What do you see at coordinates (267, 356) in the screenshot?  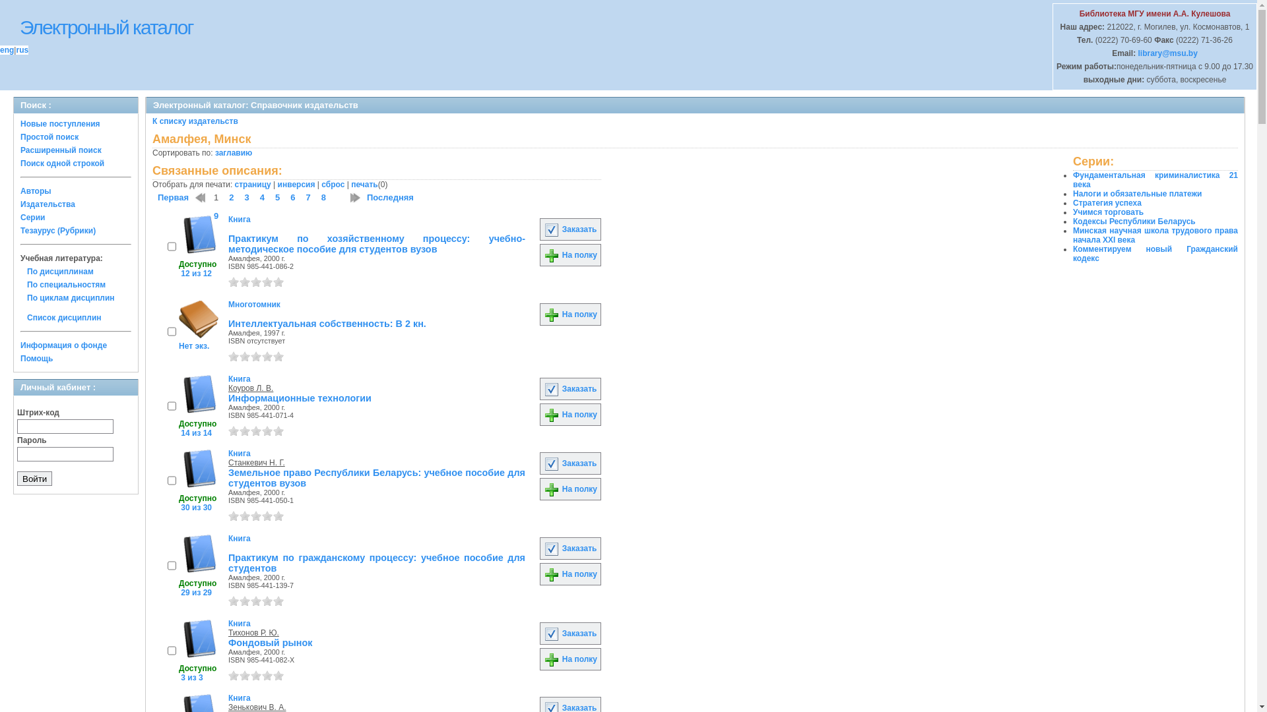 I see `4` at bounding box center [267, 356].